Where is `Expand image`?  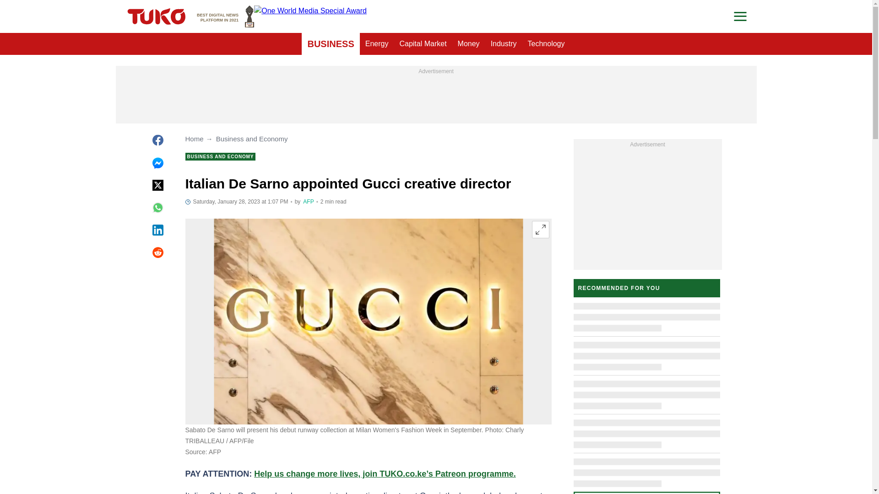 Expand image is located at coordinates (331, 44).